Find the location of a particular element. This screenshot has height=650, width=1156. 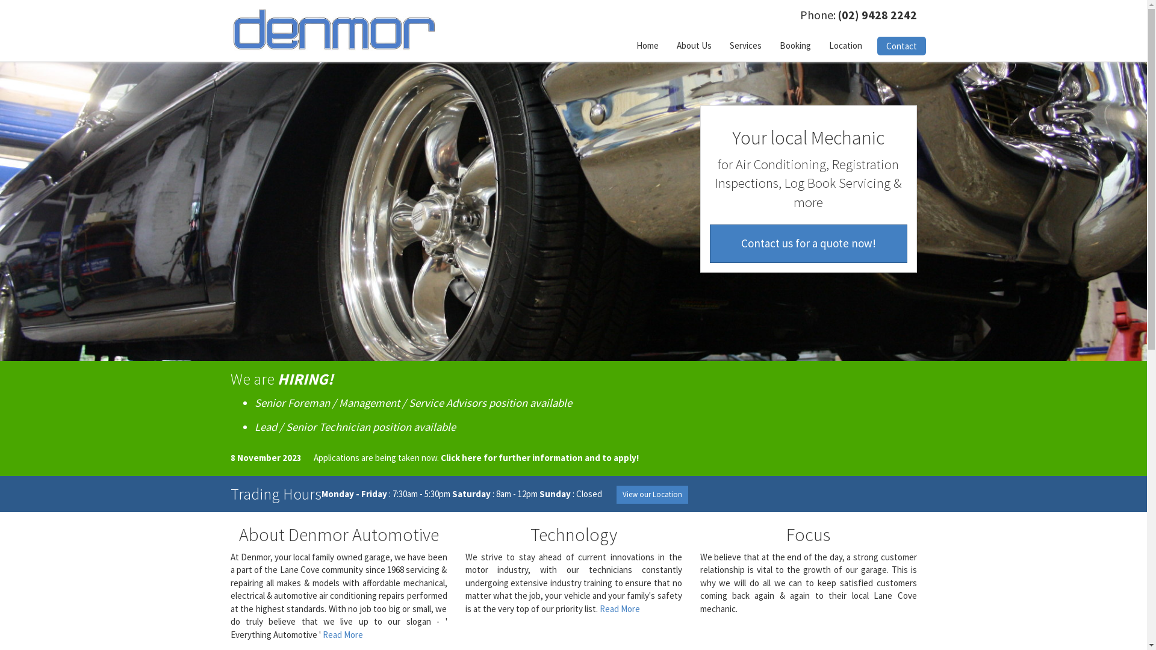

info@denmor.com.au is located at coordinates (826, 556).